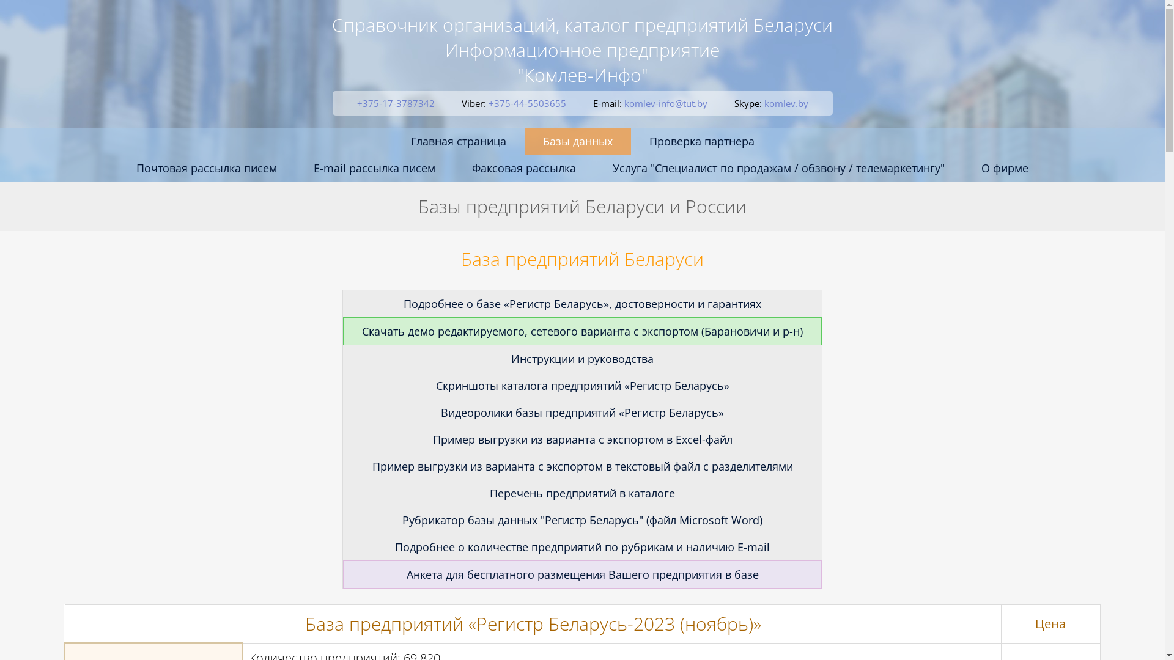  I want to click on +375-17-3787342, so click(396, 103).